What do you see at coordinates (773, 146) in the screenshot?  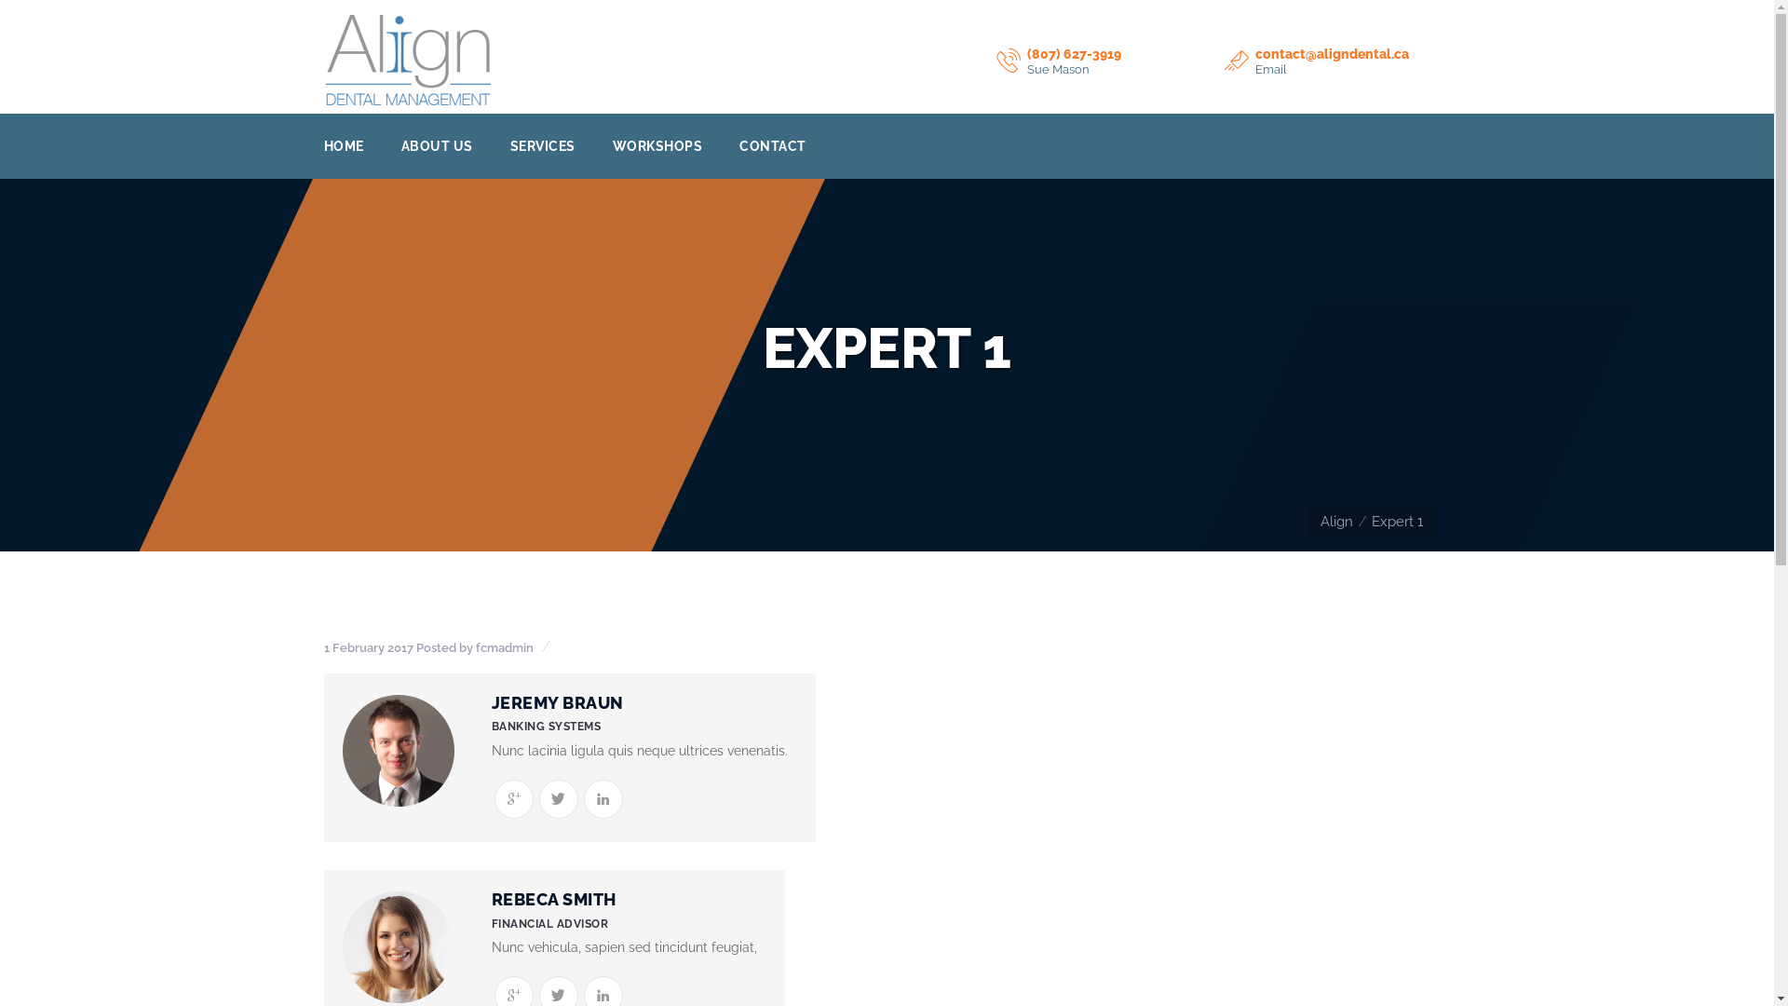 I see `CONTACT` at bounding box center [773, 146].